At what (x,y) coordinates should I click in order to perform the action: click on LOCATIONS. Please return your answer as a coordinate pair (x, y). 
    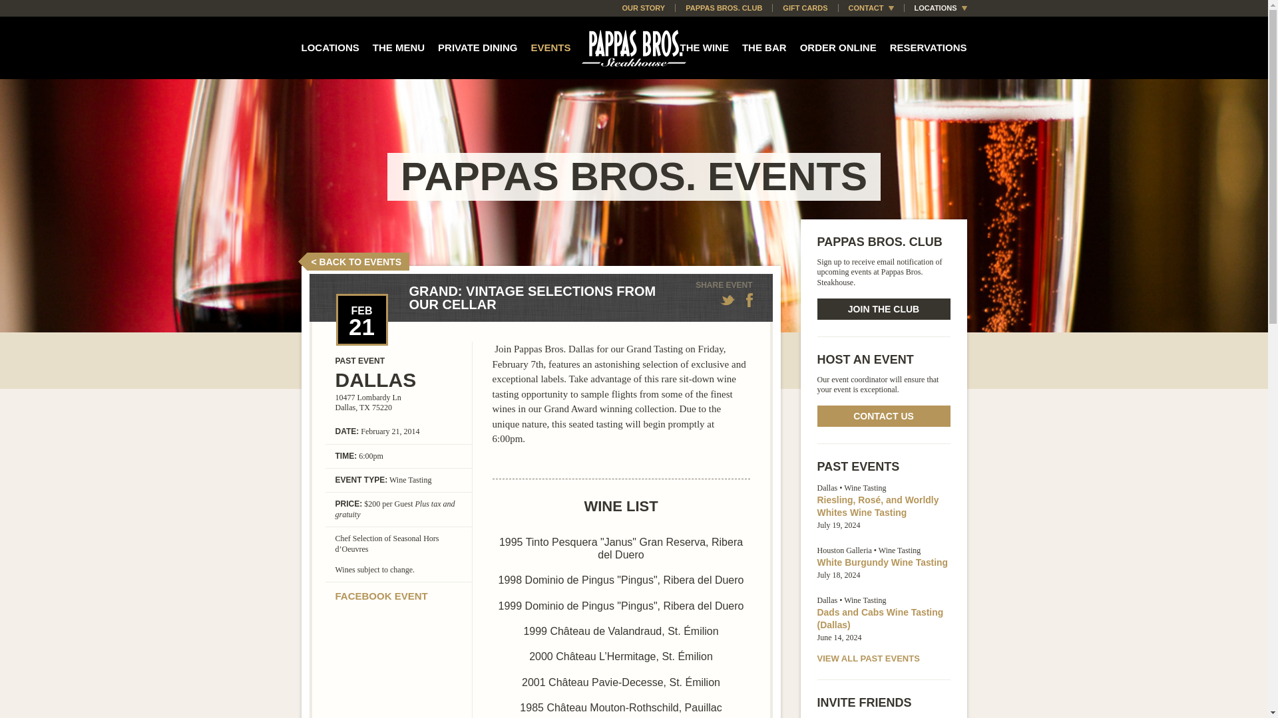
    Looking at the image, I should click on (931, 8).